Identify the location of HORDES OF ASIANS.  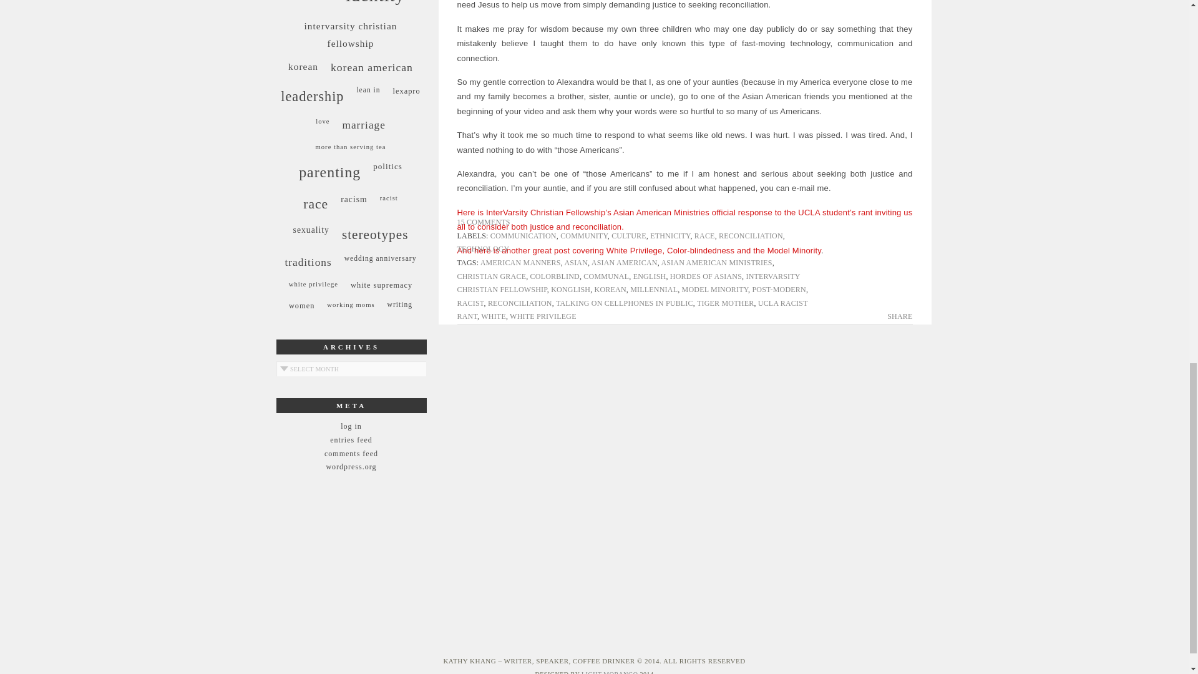
(705, 276).